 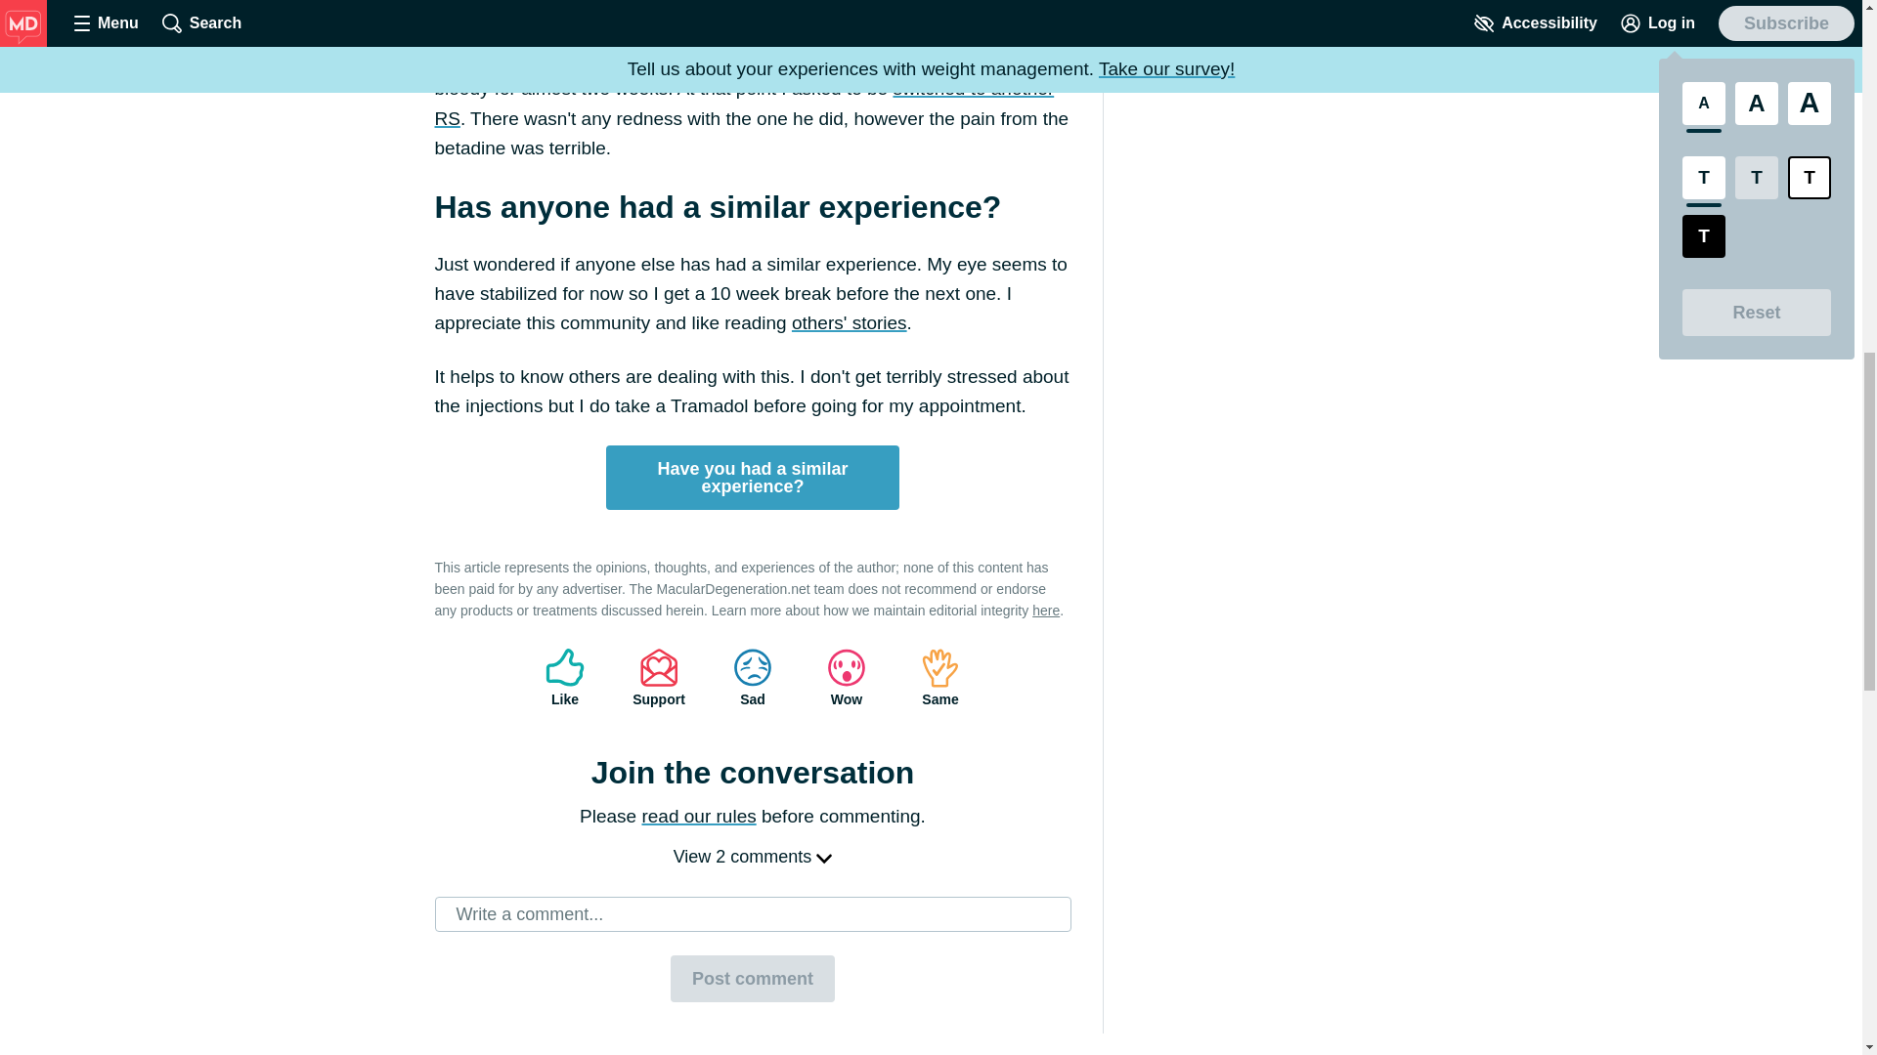 I want to click on here, so click(x=1046, y=610).